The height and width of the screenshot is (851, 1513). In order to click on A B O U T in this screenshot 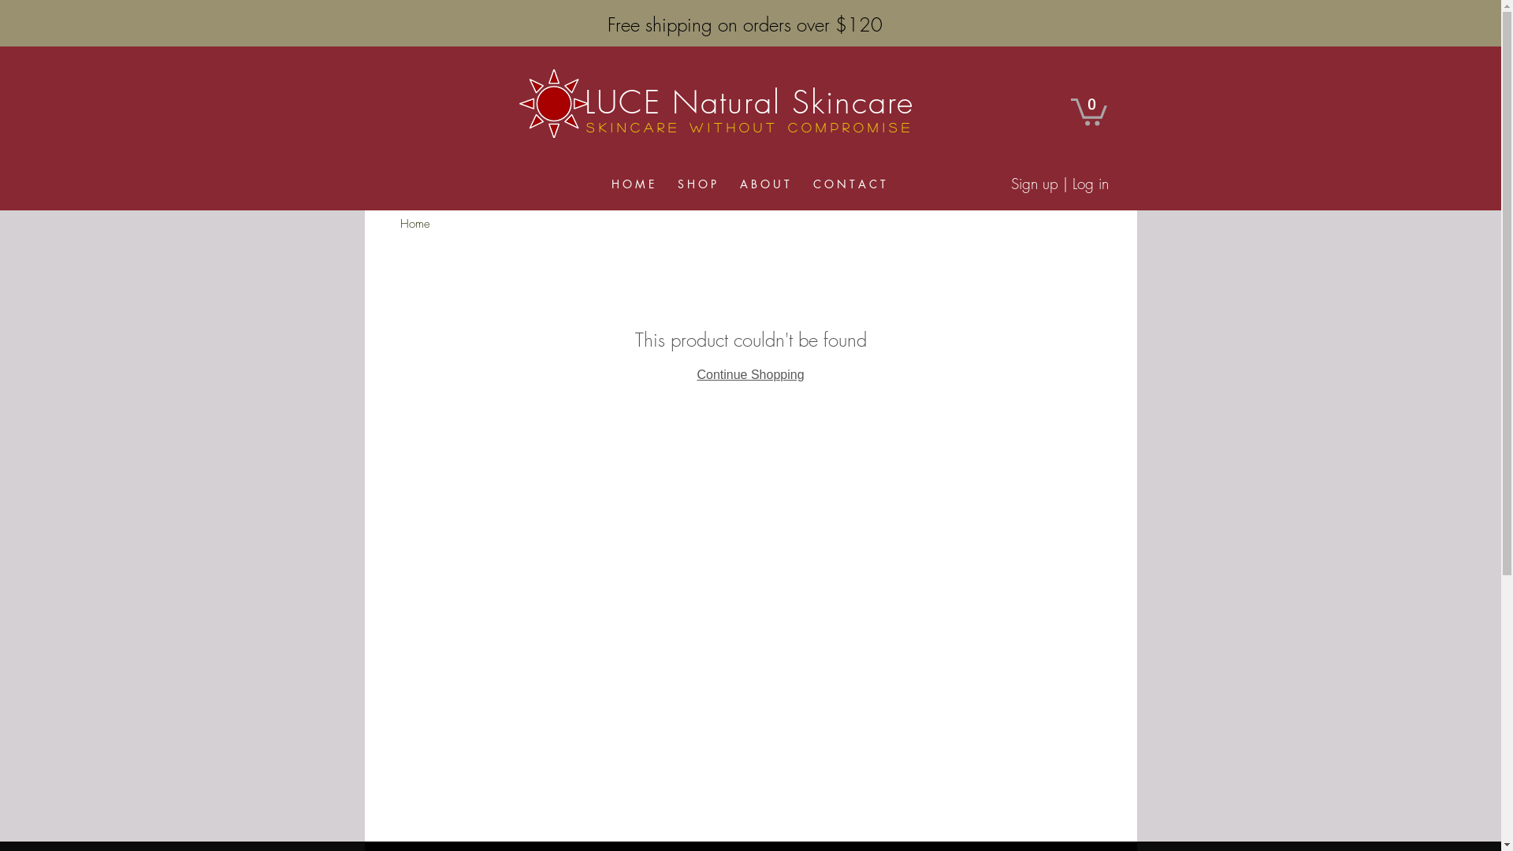, I will do `click(764, 184)`.